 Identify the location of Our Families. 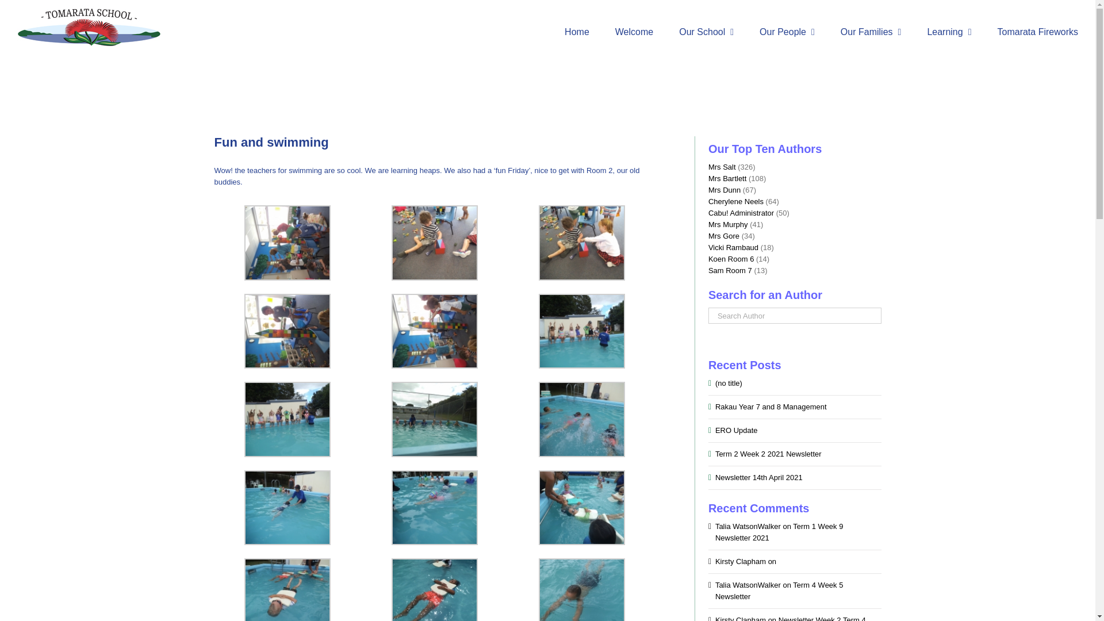
(871, 32).